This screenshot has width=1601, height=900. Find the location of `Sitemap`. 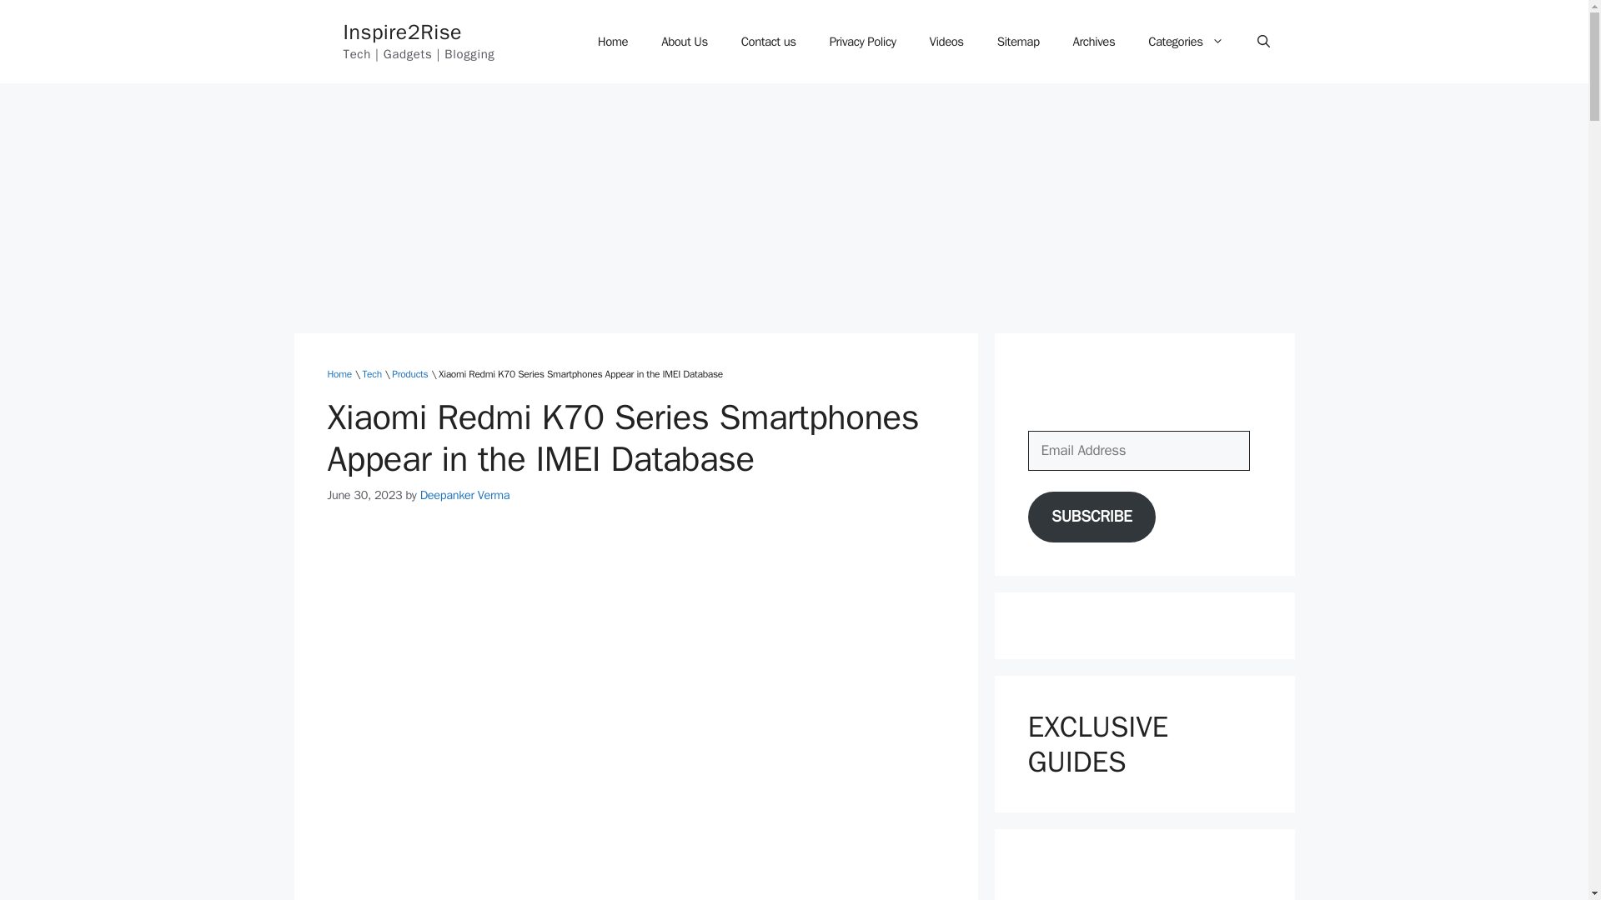

Sitemap is located at coordinates (1018, 42).